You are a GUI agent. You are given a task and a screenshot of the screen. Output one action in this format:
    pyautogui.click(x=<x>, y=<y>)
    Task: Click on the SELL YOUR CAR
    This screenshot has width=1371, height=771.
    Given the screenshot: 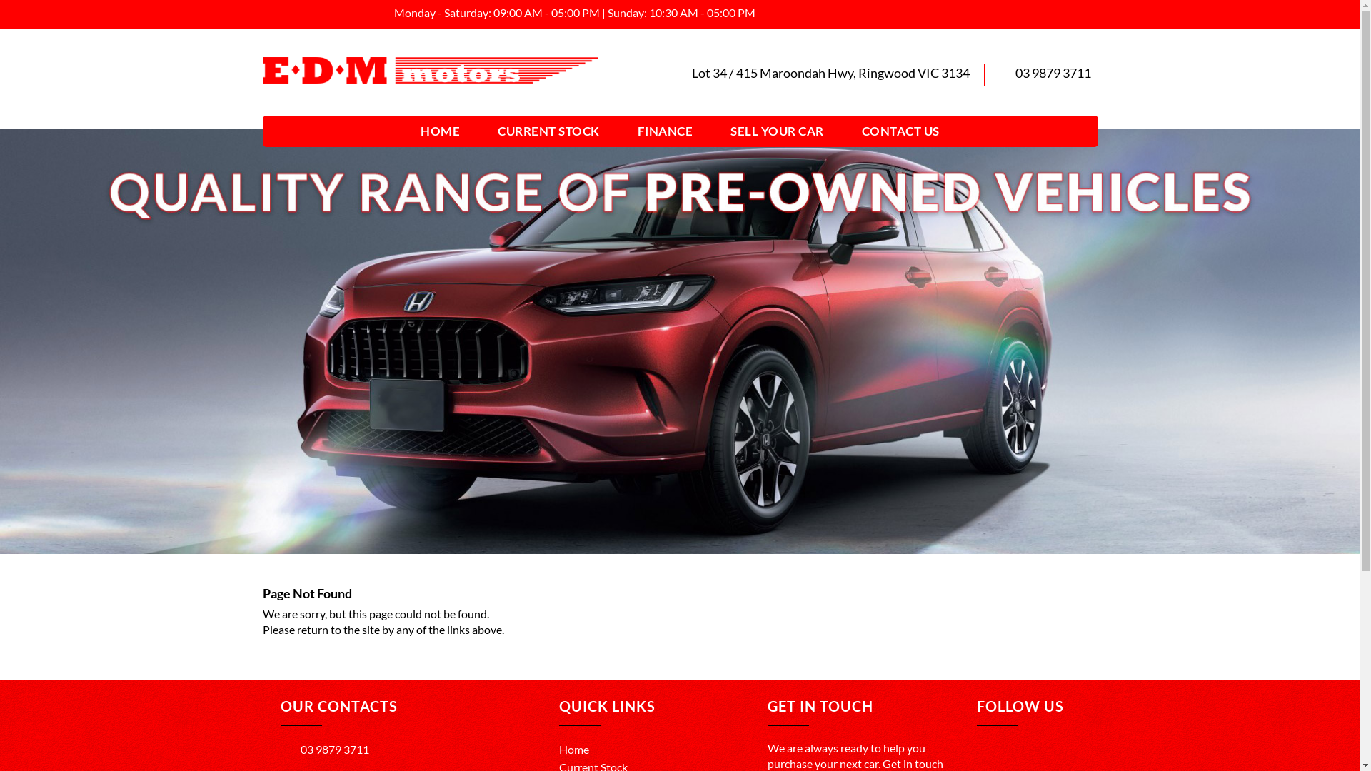 What is the action you would take?
    pyautogui.click(x=777, y=131)
    